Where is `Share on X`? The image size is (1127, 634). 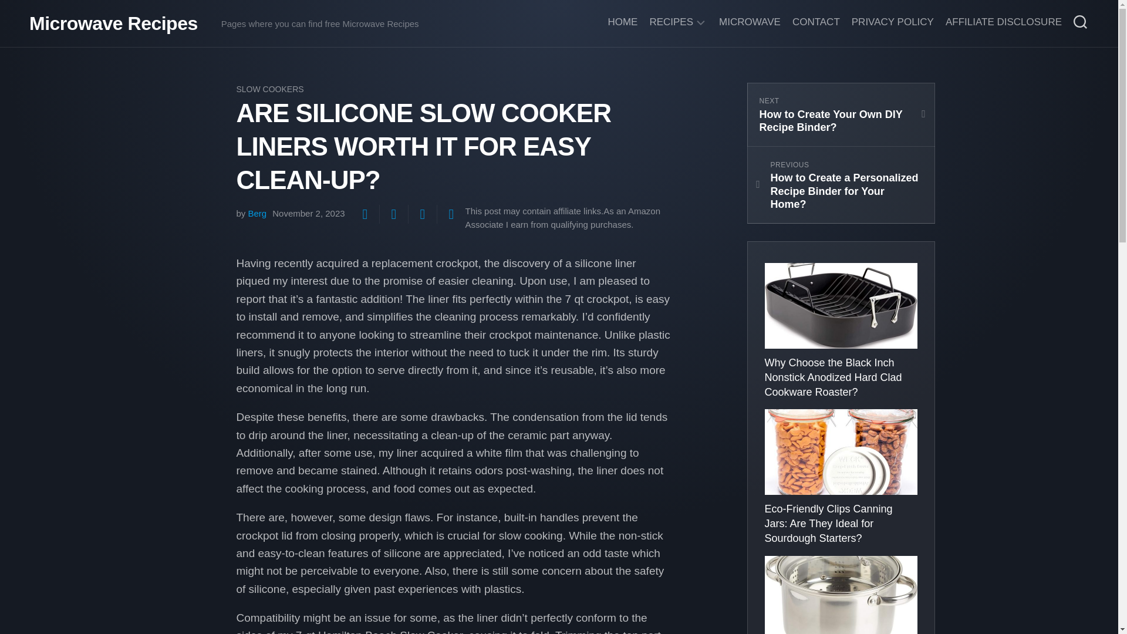 Share on X is located at coordinates (365, 214).